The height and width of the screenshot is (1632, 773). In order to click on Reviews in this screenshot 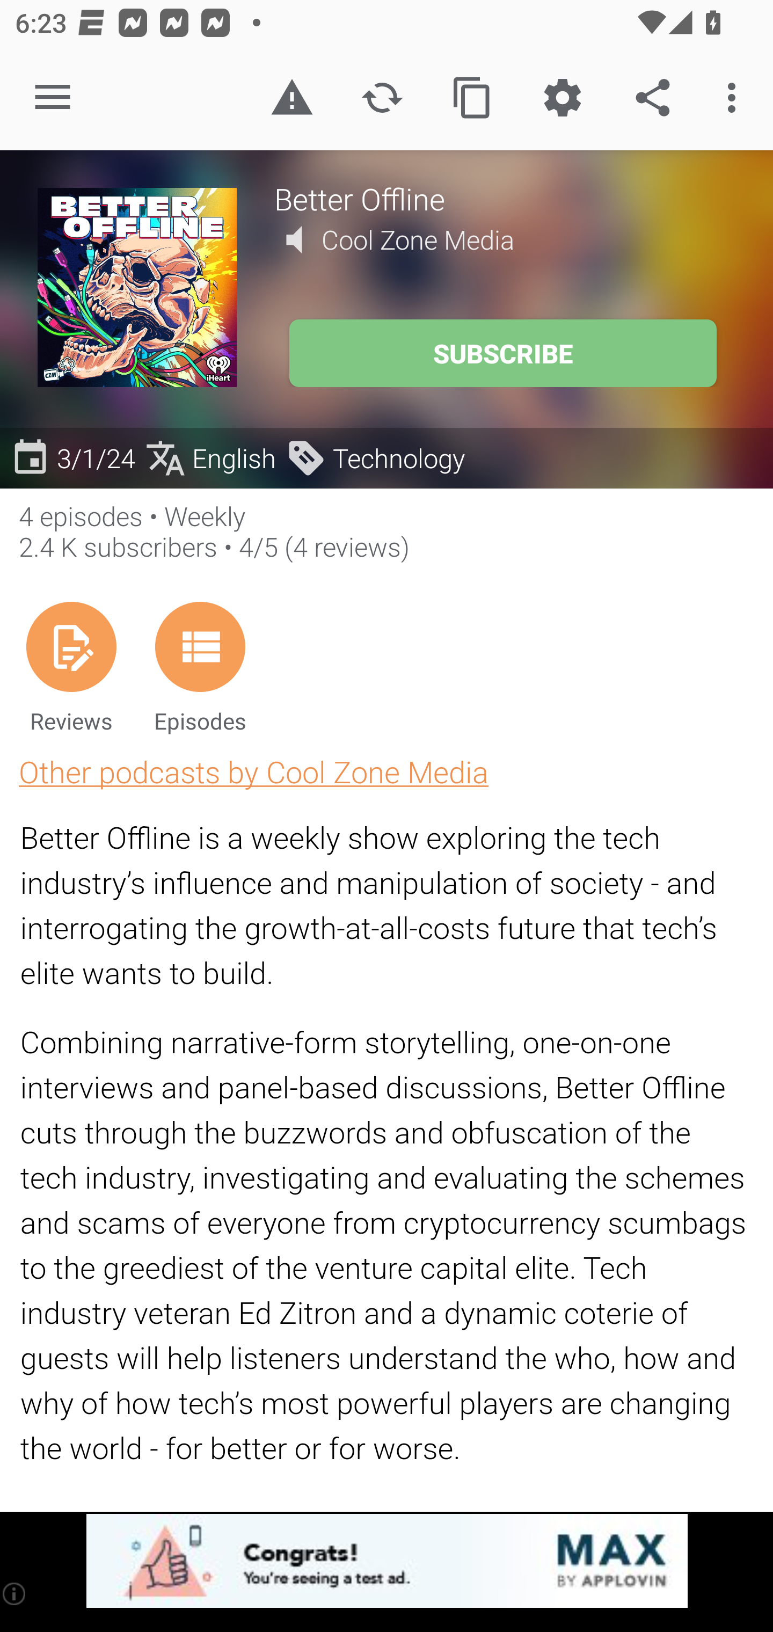, I will do `click(71, 667)`.